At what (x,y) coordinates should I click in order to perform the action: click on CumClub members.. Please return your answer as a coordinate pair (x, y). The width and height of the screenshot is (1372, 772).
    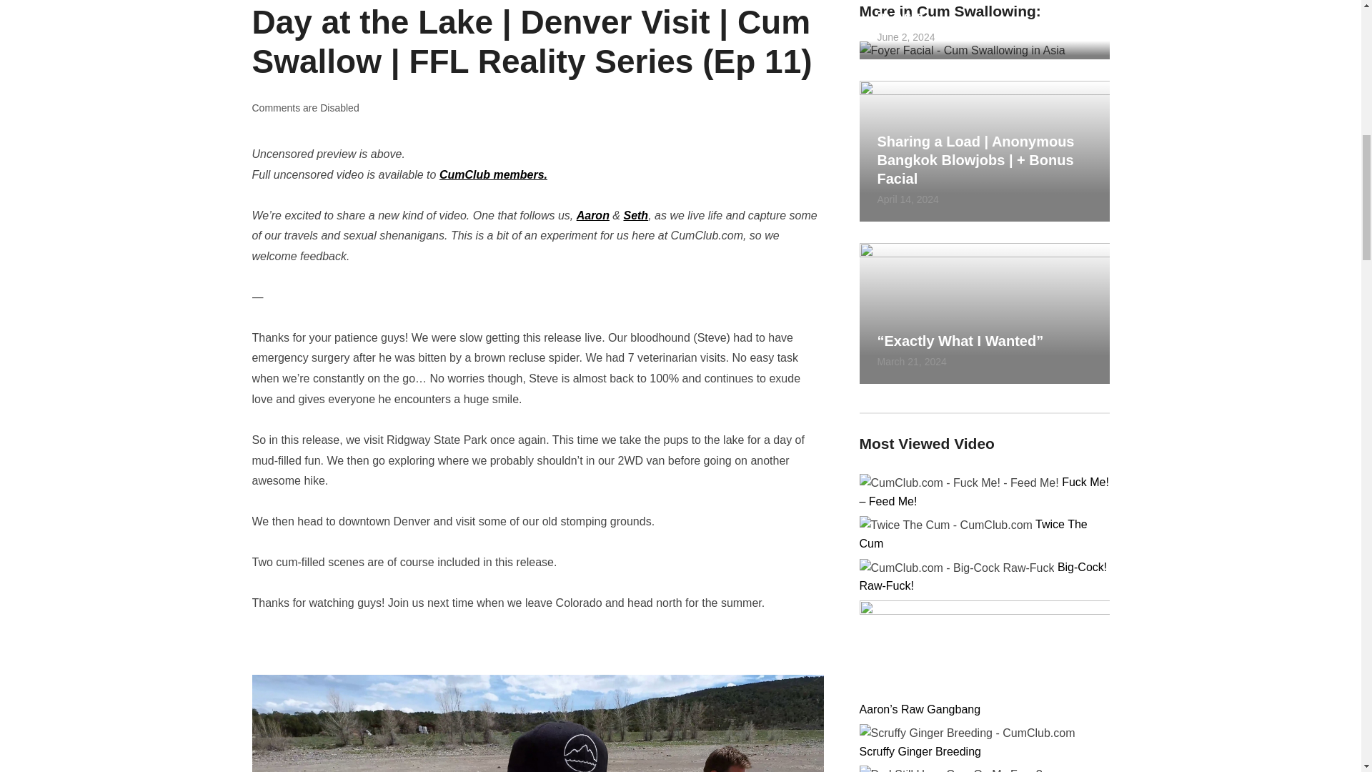
    Looking at the image, I should click on (493, 174).